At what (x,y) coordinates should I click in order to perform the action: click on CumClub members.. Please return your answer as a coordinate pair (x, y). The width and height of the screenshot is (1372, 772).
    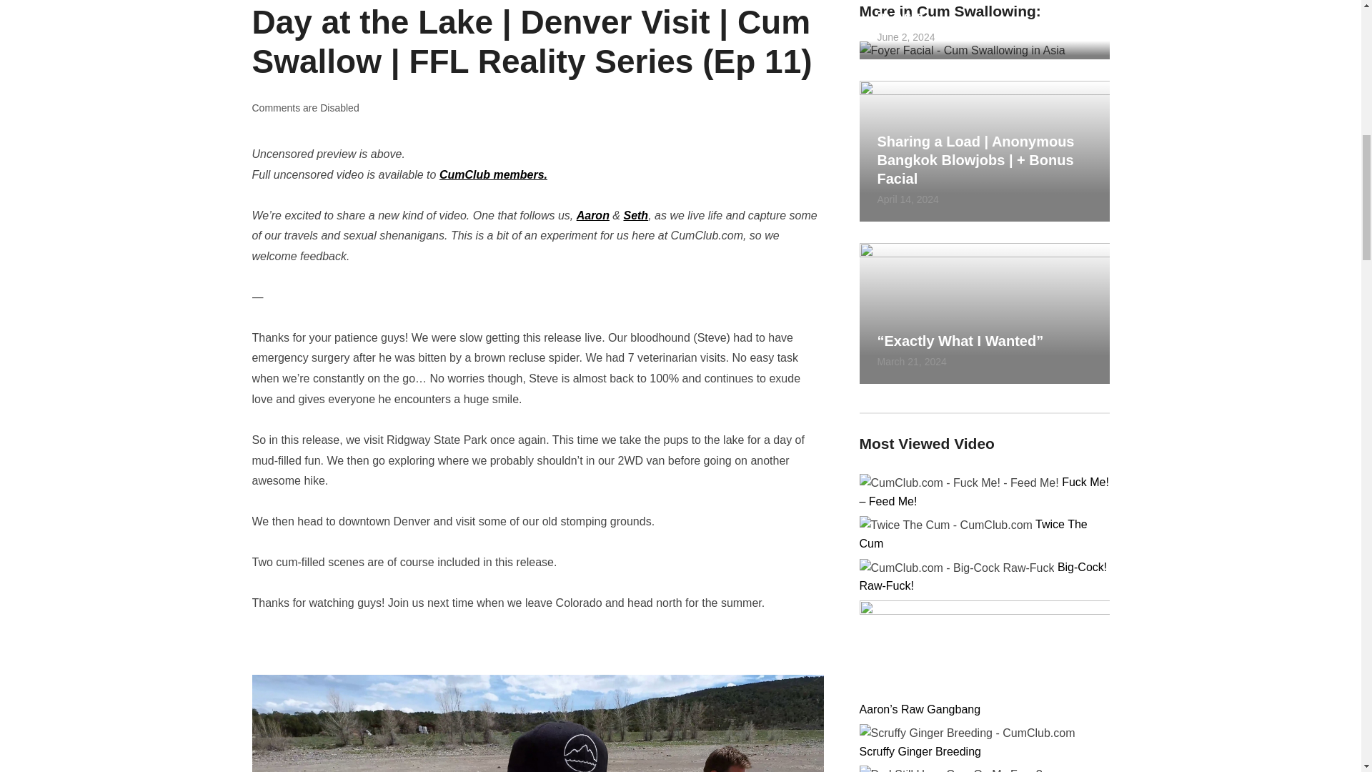
    Looking at the image, I should click on (493, 174).